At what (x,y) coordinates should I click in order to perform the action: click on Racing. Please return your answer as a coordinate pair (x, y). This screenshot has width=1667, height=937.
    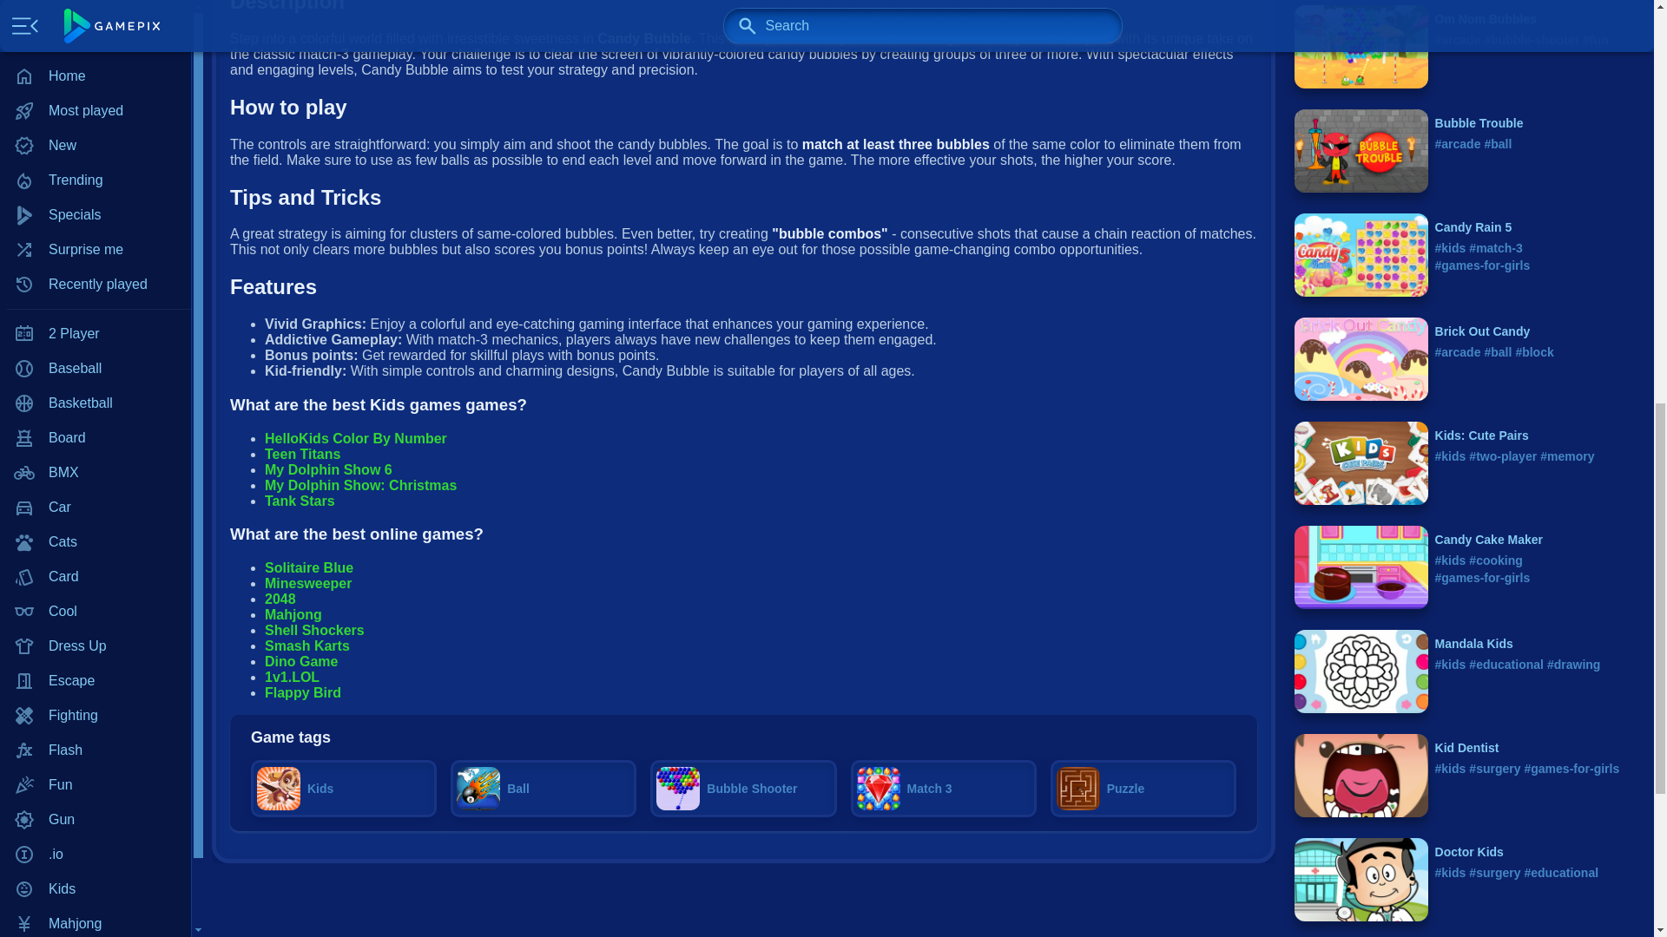
    Looking at the image, I should click on (96, 161).